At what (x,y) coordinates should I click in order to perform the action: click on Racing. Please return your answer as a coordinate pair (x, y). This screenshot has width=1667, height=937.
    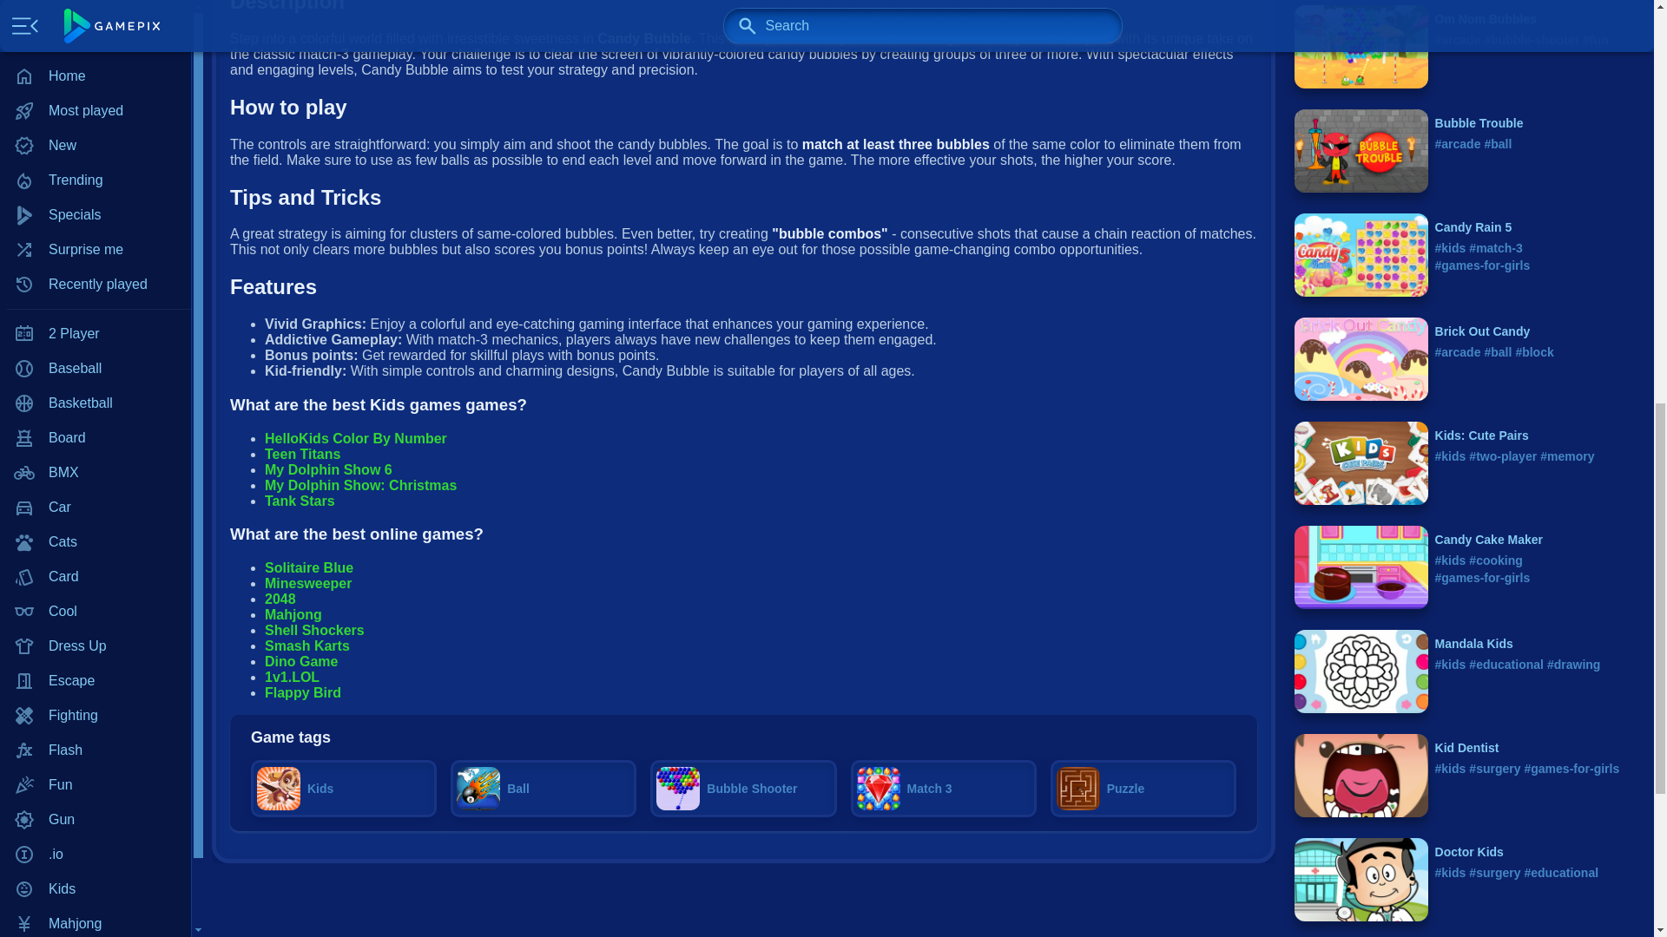
    Looking at the image, I should click on (96, 161).